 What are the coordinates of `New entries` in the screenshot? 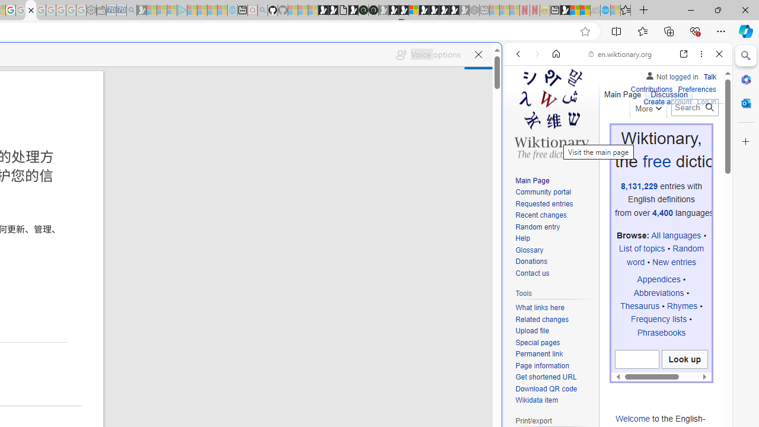 It's located at (674, 262).